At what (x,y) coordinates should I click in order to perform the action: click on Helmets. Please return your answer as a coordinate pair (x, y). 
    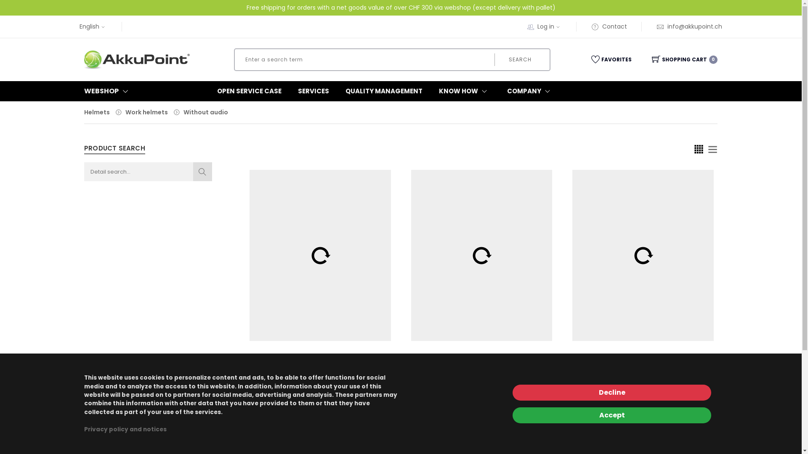
    Looking at the image, I should click on (97, 112).